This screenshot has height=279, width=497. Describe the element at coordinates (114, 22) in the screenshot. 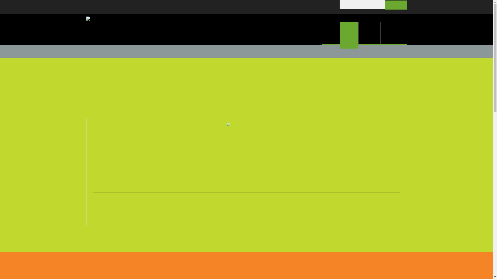

I see `Go to site home page` at that location.